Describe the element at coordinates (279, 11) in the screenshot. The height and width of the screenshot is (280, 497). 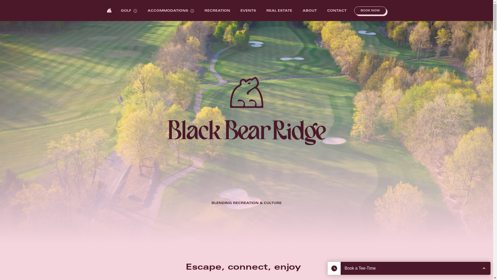
I see `REAL ESTATE` at that location.